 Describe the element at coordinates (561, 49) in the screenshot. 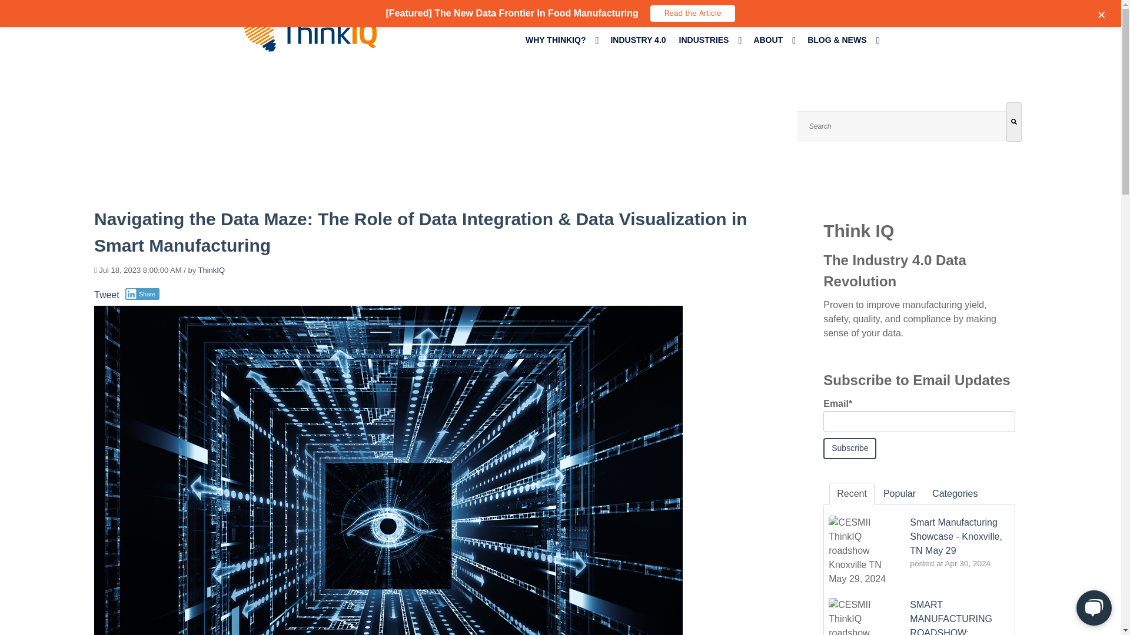

I see `WHY THINKIQ?` at that location.